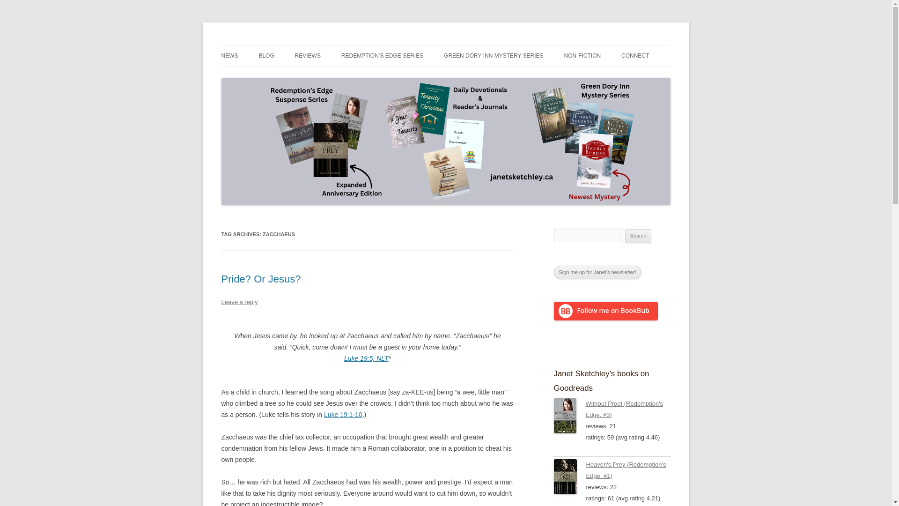 Image resolution: width=899 pixels, height=506 pixels. Describe the element at coordinates (239, 302) in the screenshot. I see `Leave a reply` at that location.